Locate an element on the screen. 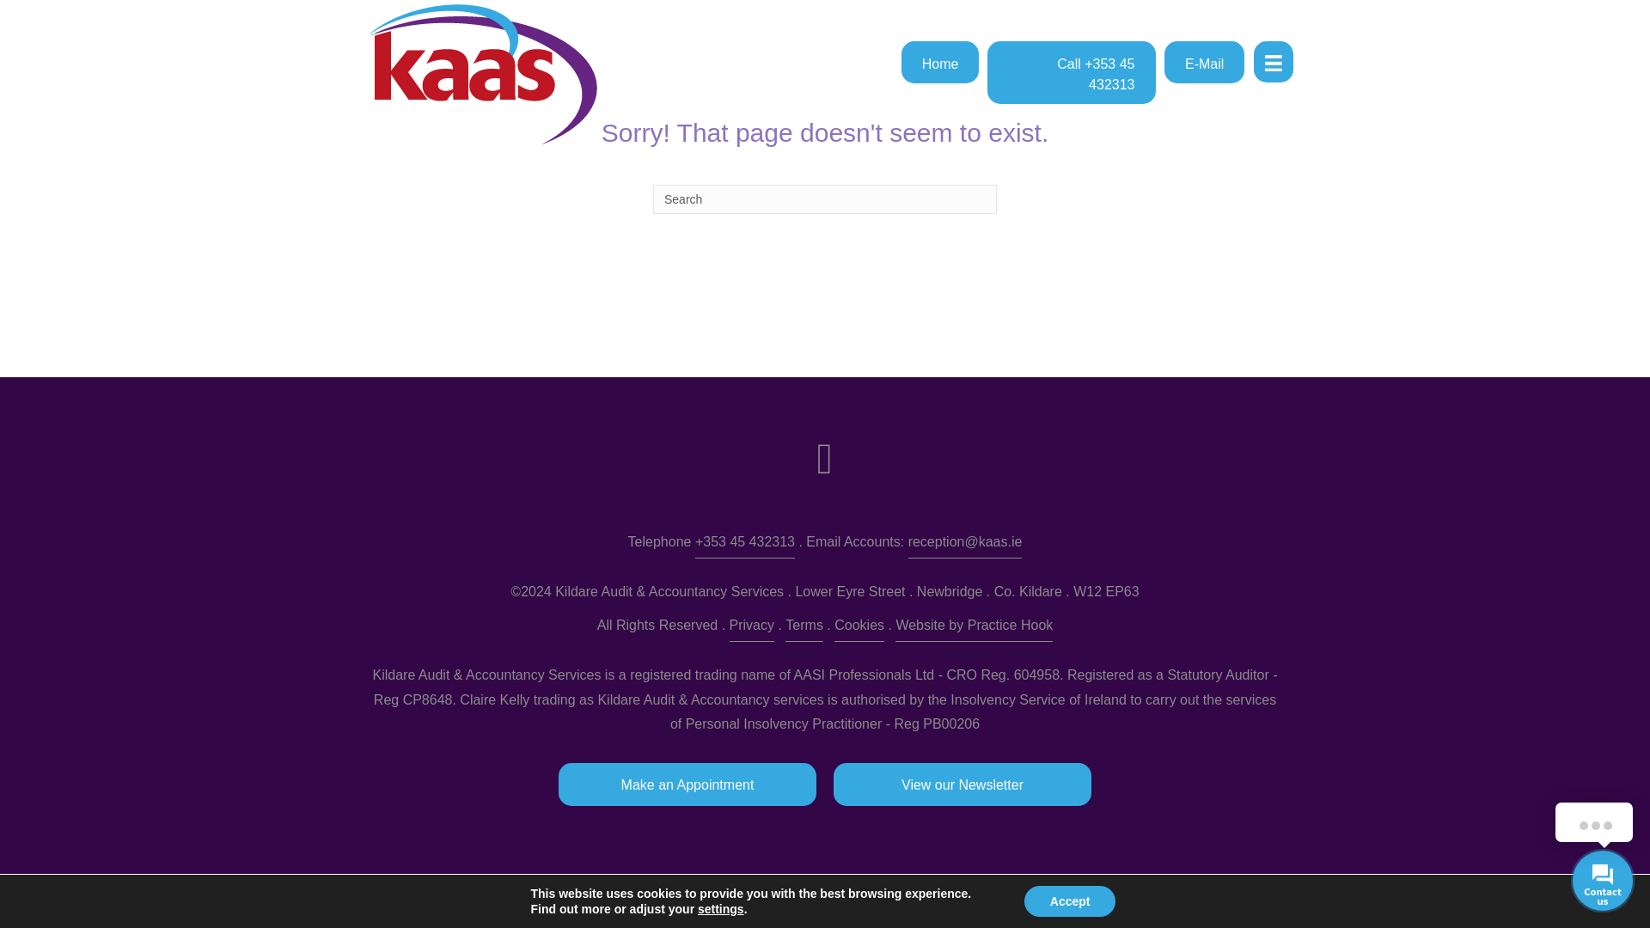 This screenshot has width=1650, height=928. Make an Appointment is located at coordinates (687, 784).